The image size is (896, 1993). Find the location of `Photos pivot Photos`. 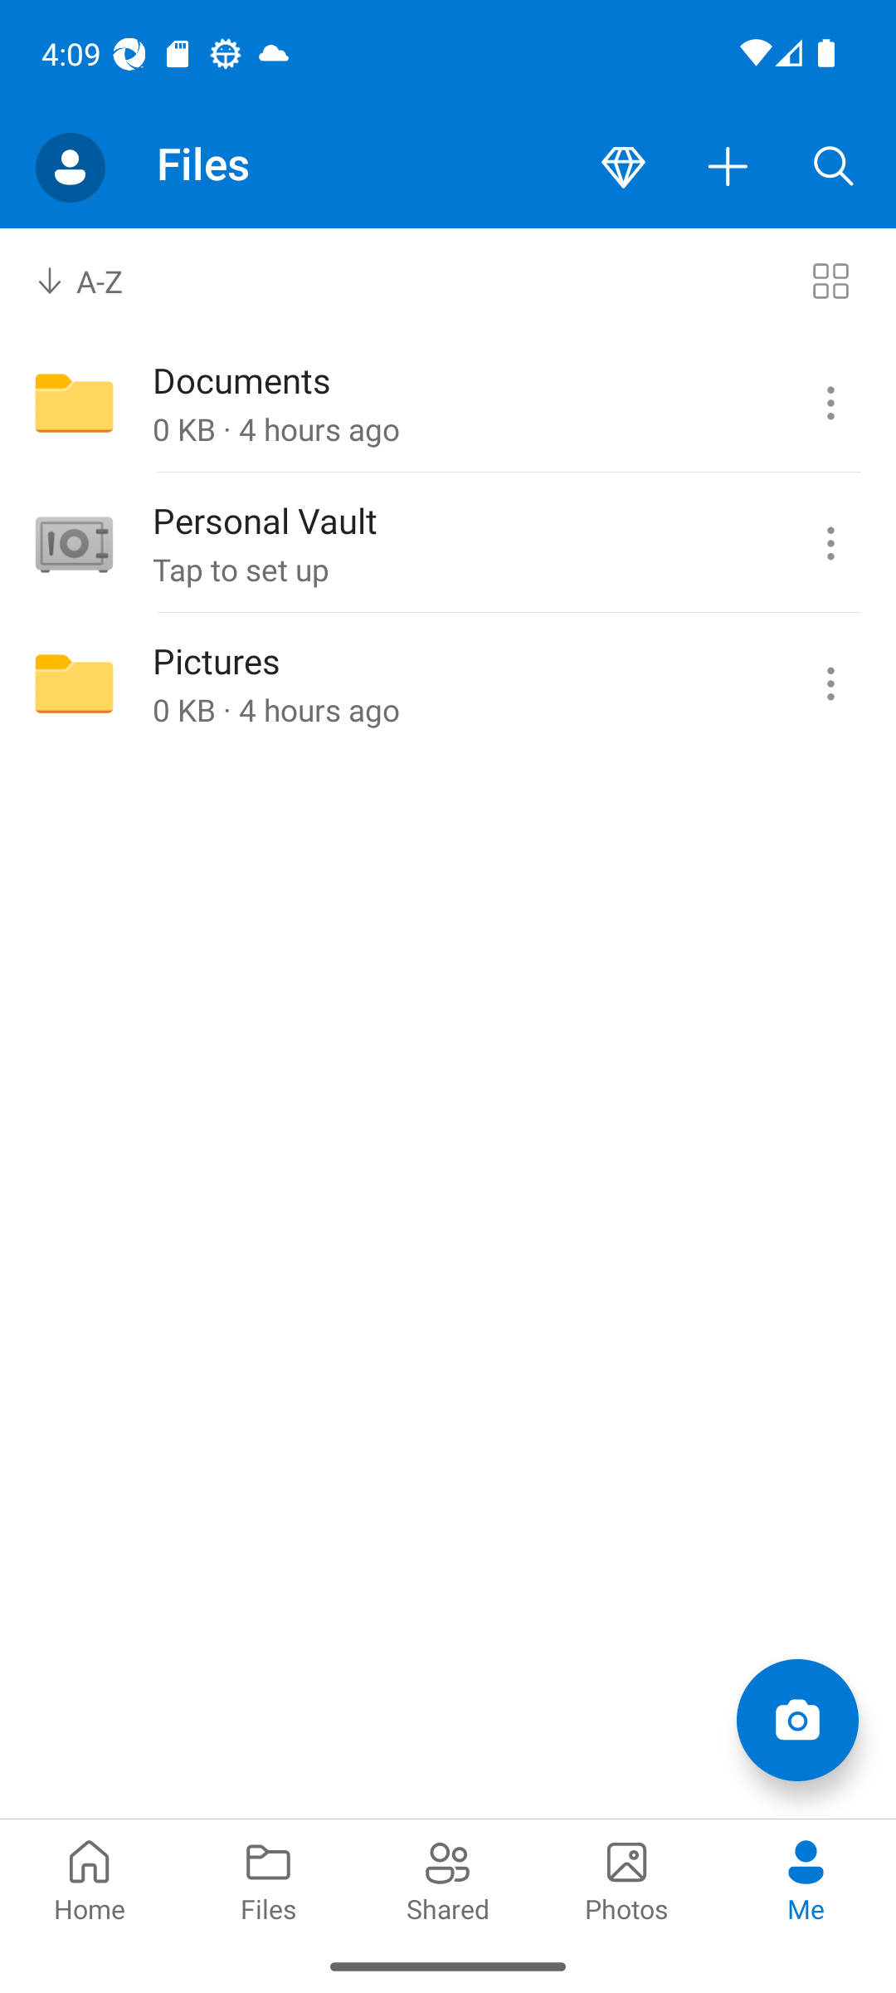

Photos pivot Photos is located at coordinates (627, 1878).